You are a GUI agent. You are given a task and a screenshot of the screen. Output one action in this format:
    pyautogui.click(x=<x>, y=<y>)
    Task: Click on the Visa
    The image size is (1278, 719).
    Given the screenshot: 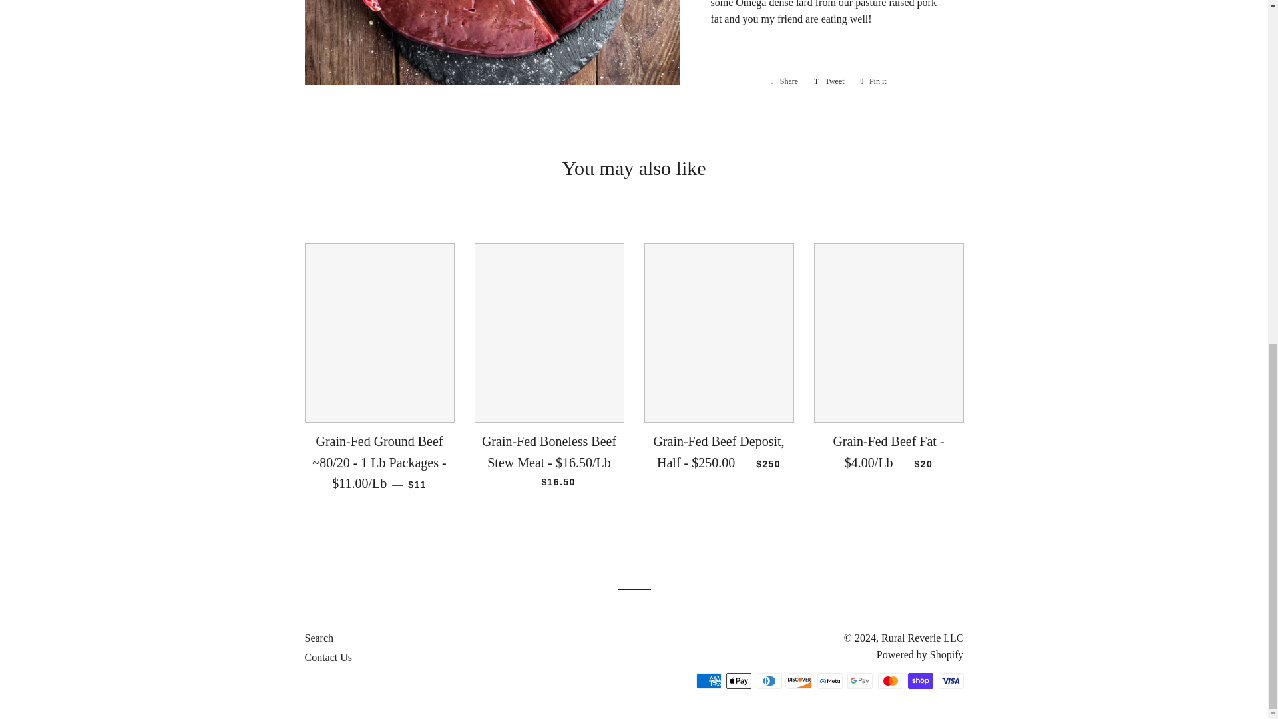 What is the action you would take?
    pyautogui.click(x=951, y=680)
    